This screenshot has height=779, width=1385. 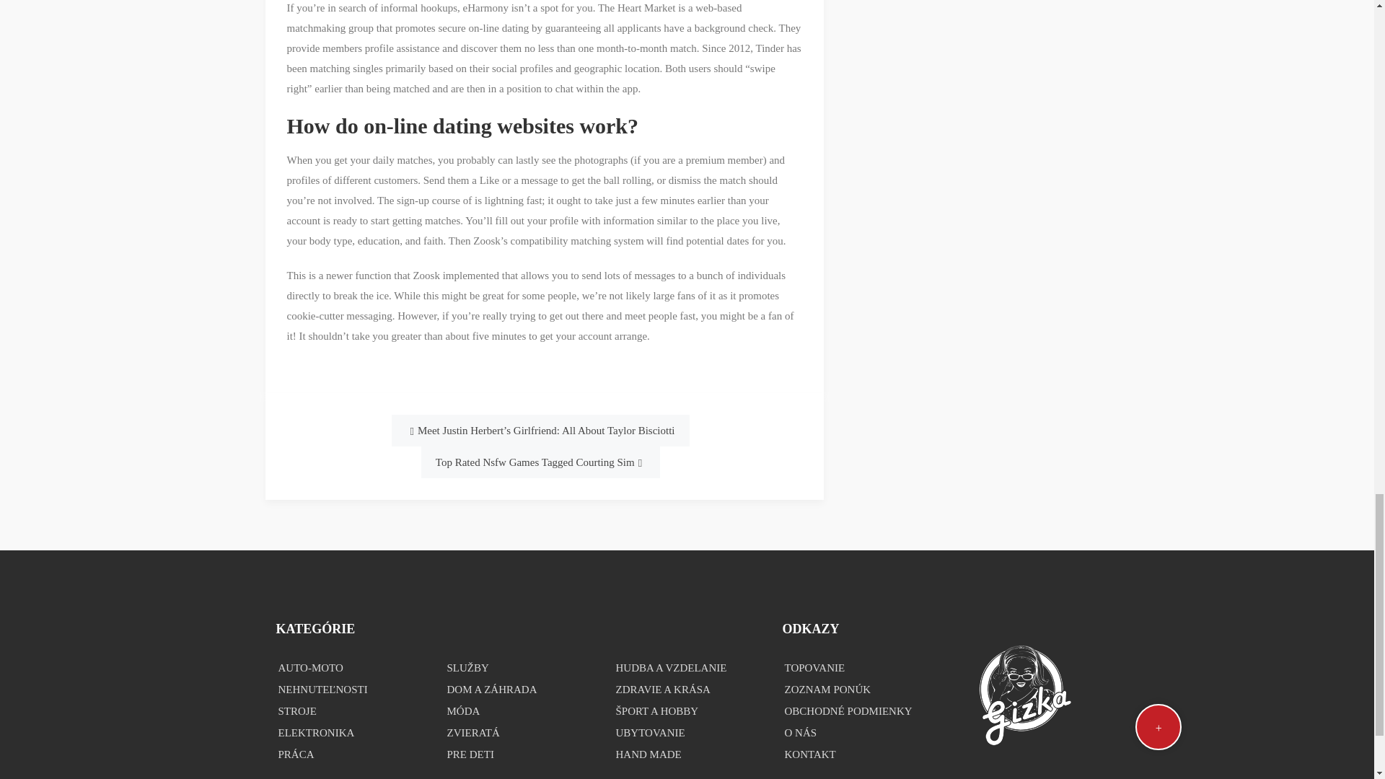 I want to click on UBYTOVANIE, so click(x=687, y=733).